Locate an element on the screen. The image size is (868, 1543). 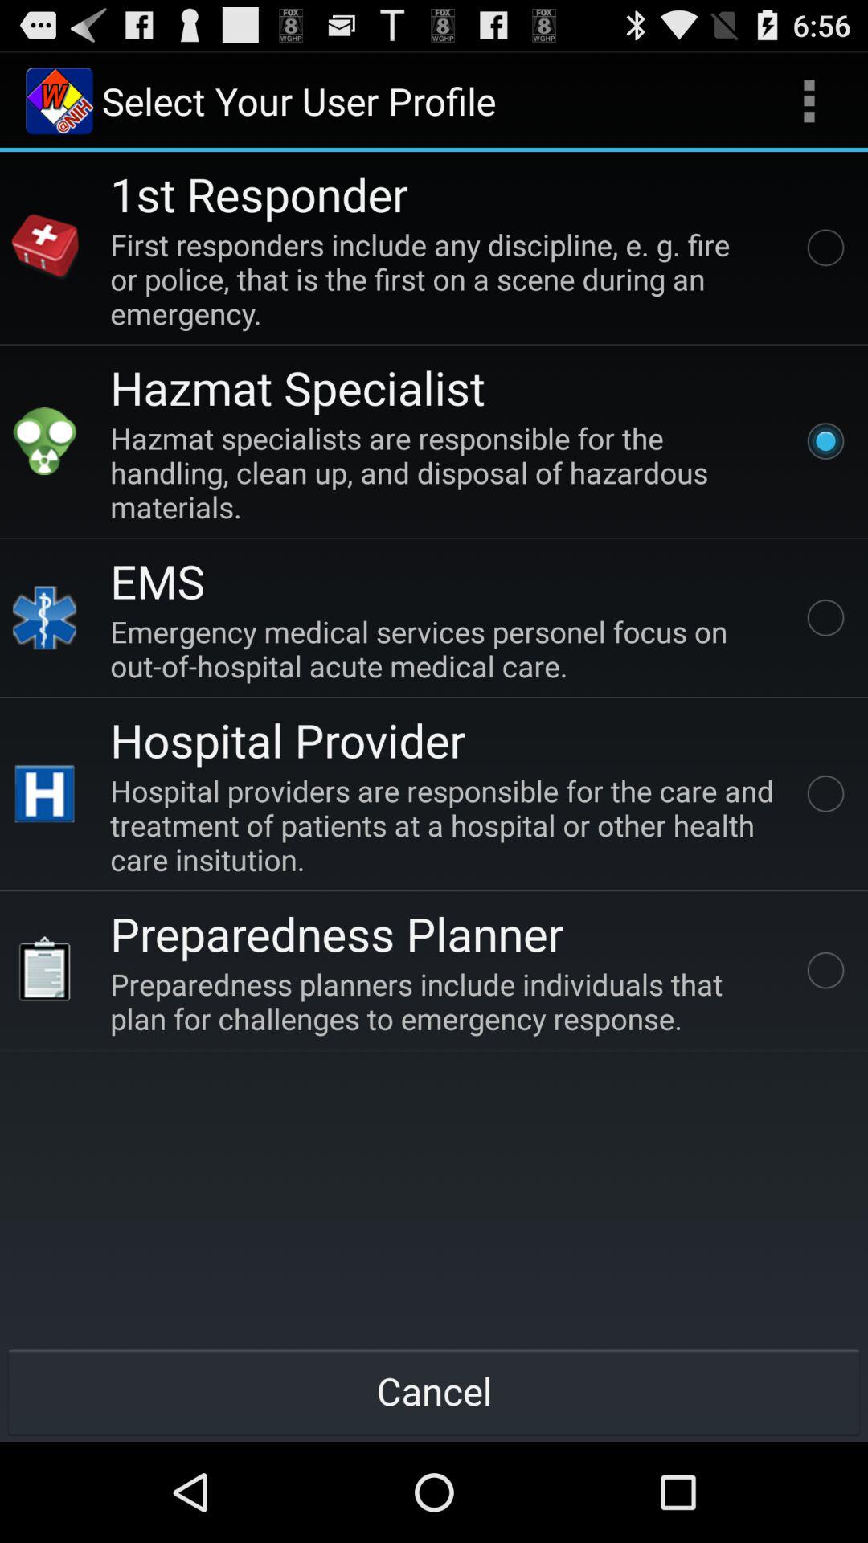
flip to hospital provider app is located at coordinates (288, 739).